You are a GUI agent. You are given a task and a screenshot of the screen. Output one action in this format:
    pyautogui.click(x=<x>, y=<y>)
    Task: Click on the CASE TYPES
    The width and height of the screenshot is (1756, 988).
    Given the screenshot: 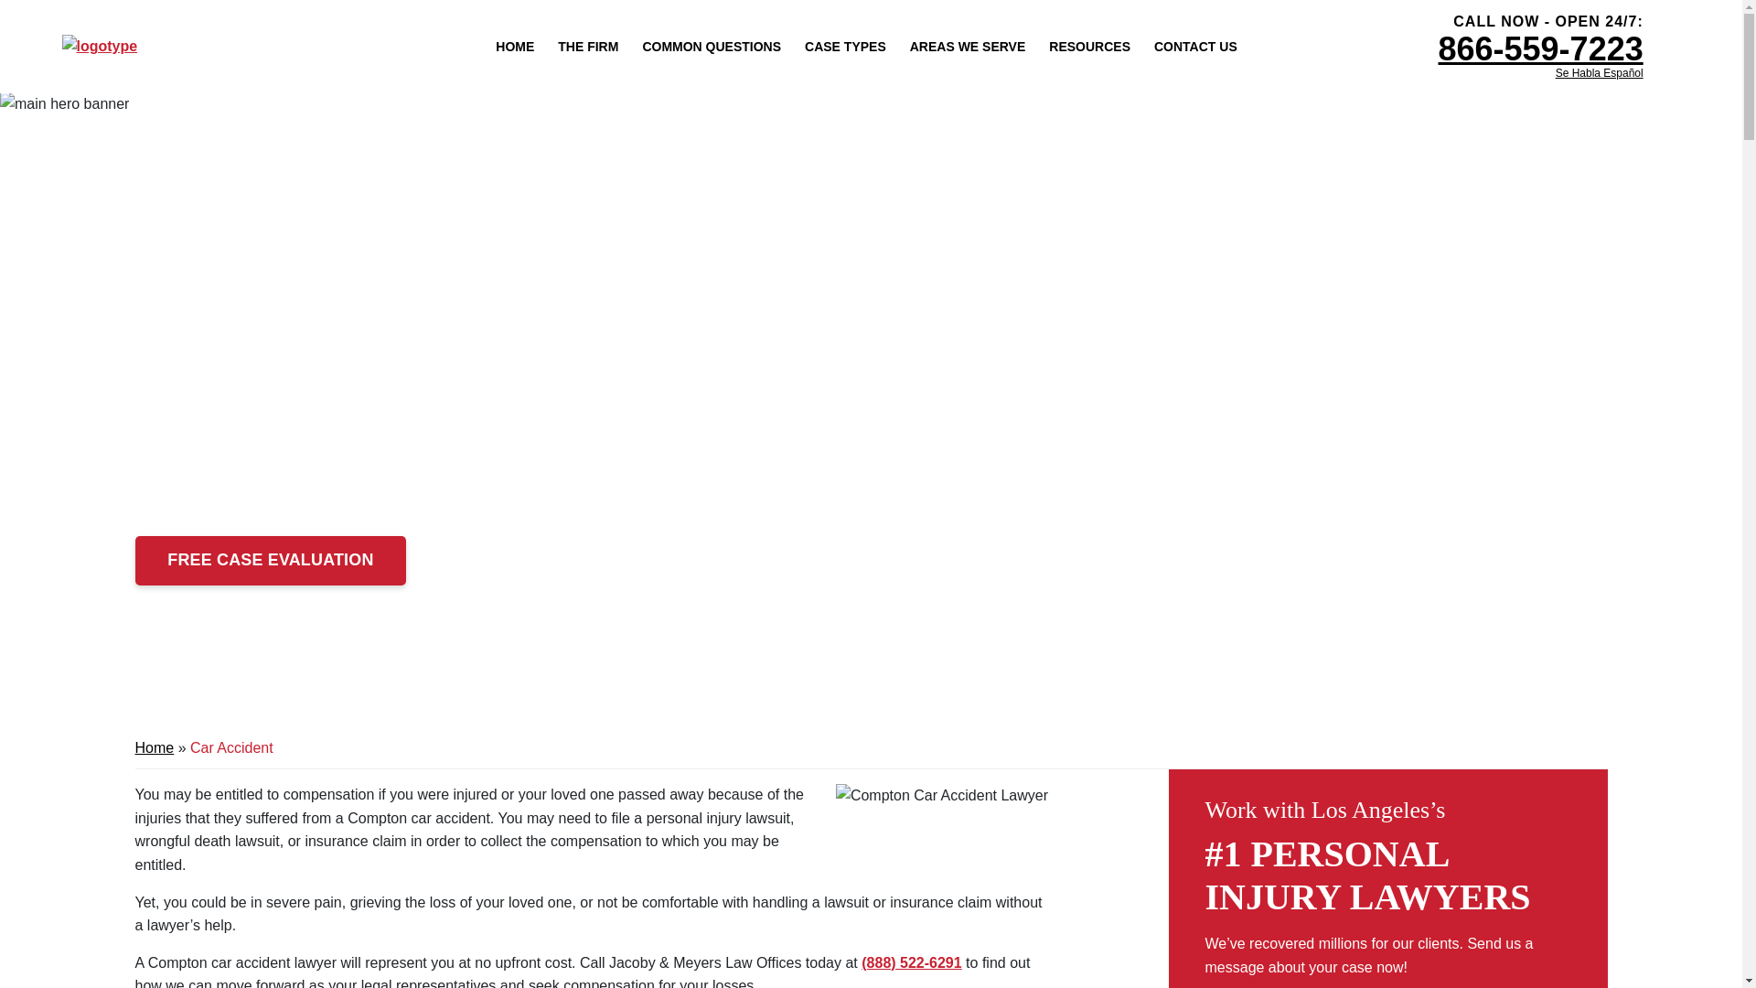 What is the action you would take?
    pyautogui.click(x=845, y=46)
    